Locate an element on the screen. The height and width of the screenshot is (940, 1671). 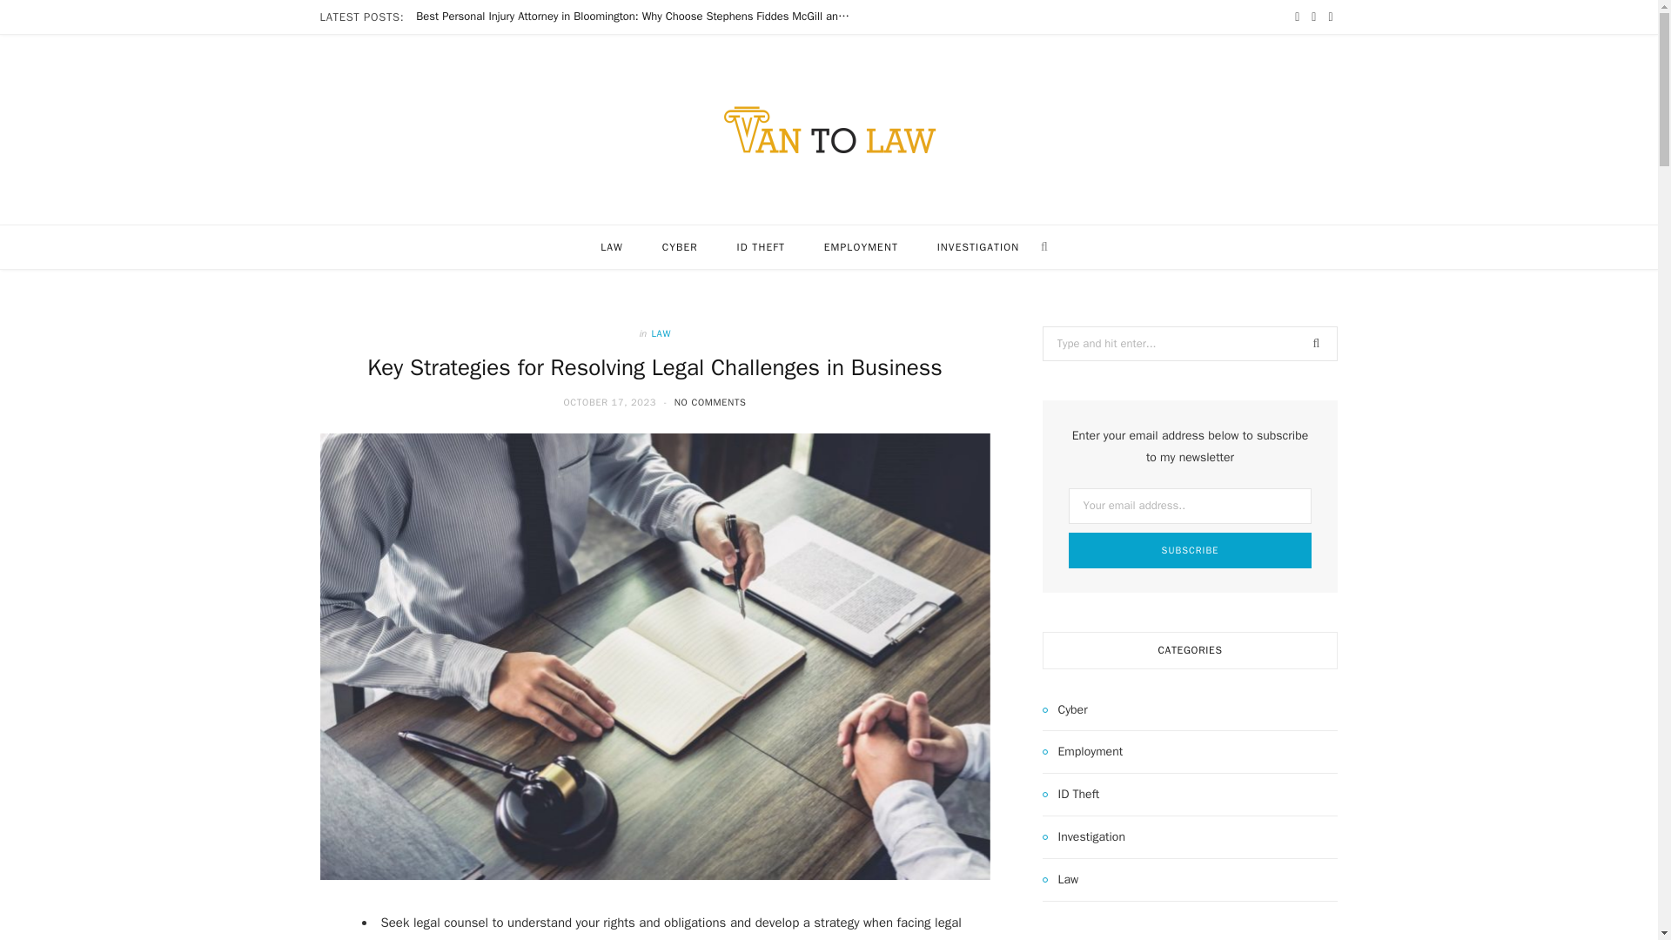
EMPLOYMENT is located at coordinates (862, 247).